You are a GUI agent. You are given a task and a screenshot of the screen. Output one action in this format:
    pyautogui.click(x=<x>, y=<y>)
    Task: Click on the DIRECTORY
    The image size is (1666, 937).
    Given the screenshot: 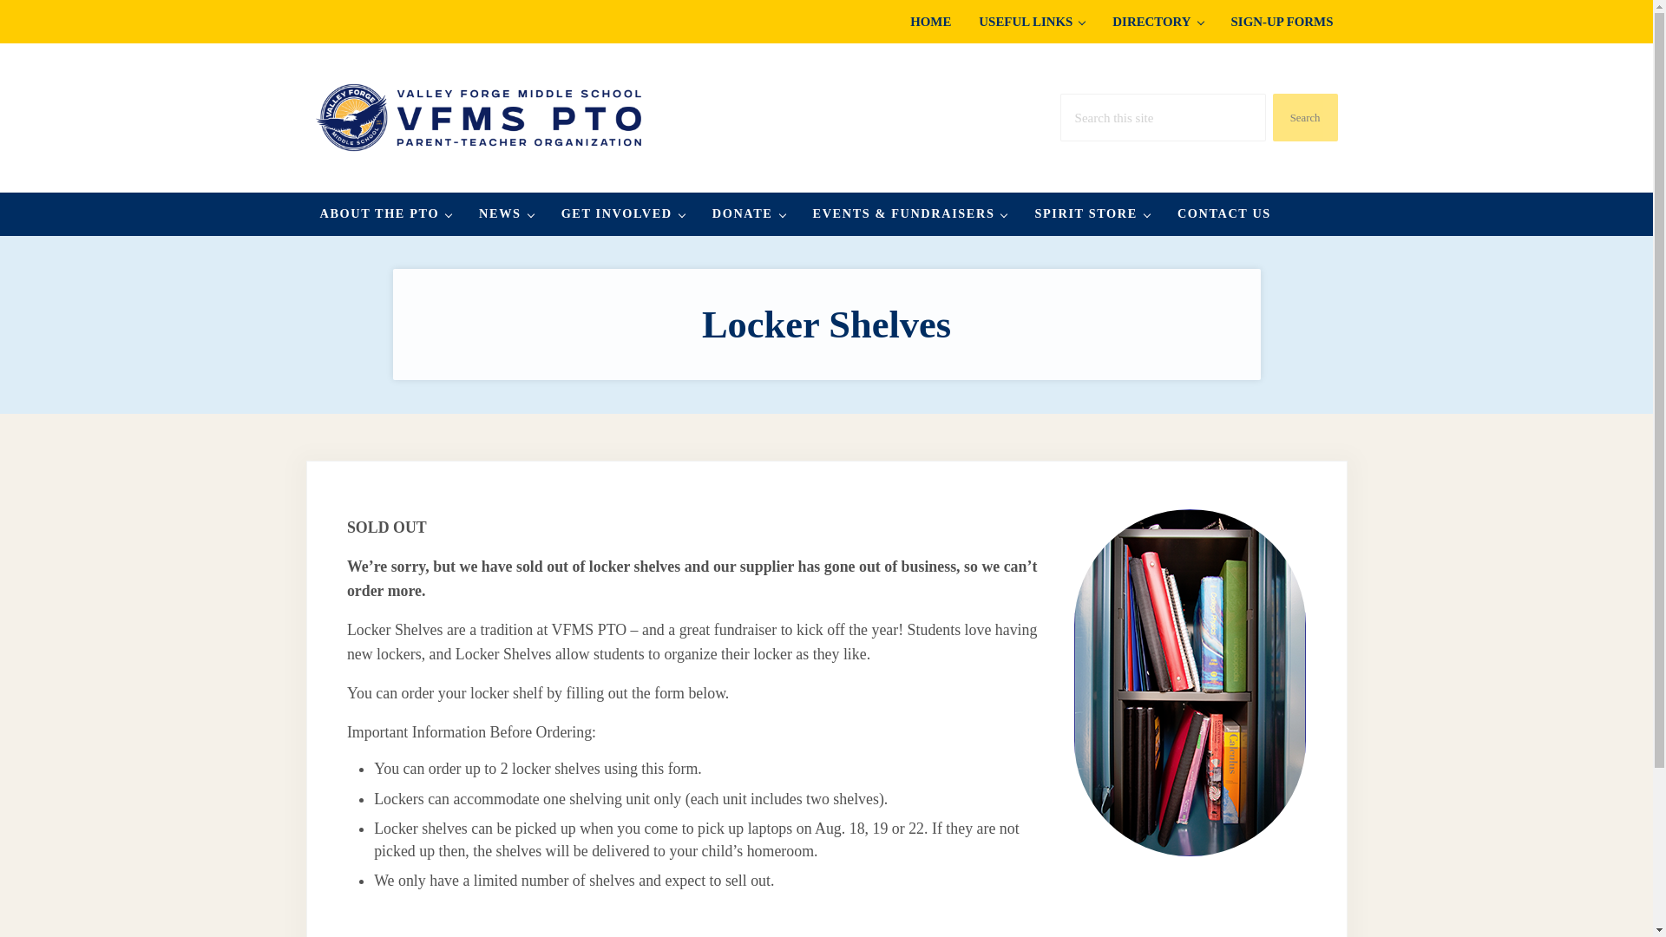 What is the action you would take?
    pyautogui.click(x=1157, y=21)
    